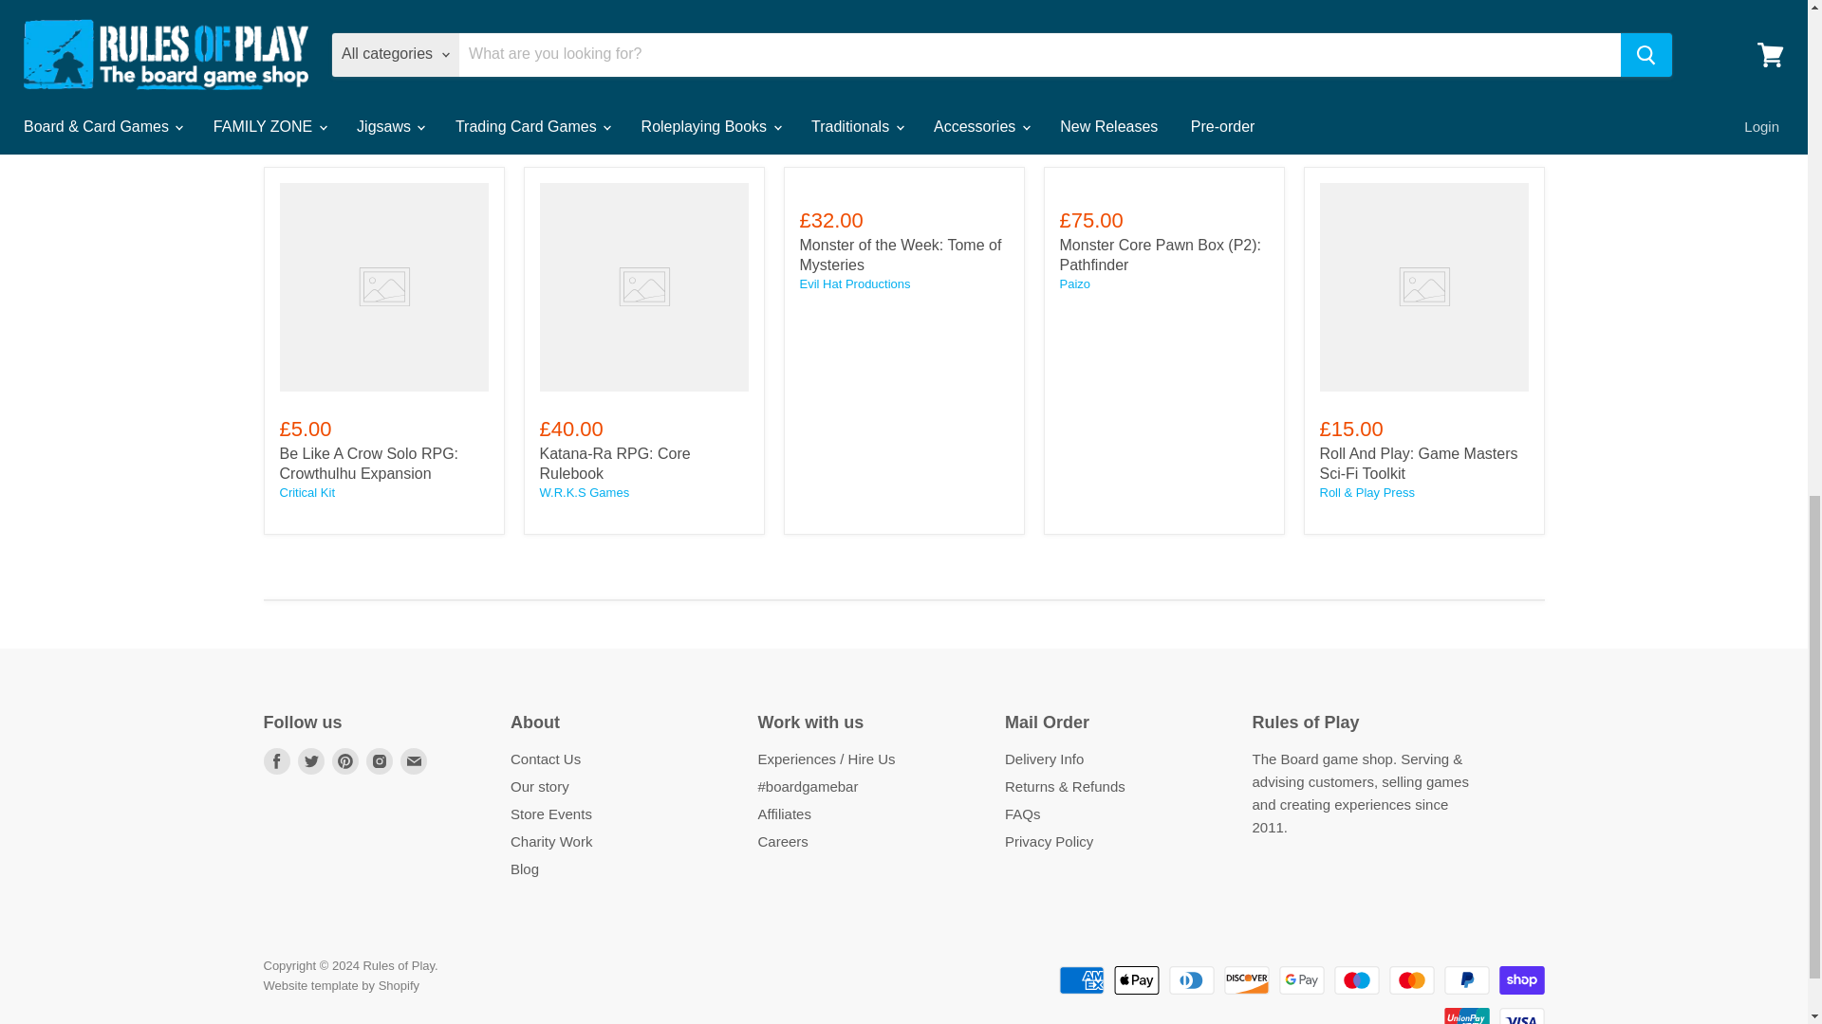  What do you see at coordinates (380, 760) in the screenshot?
I see `Instagram` at bounding box center [380, 760].